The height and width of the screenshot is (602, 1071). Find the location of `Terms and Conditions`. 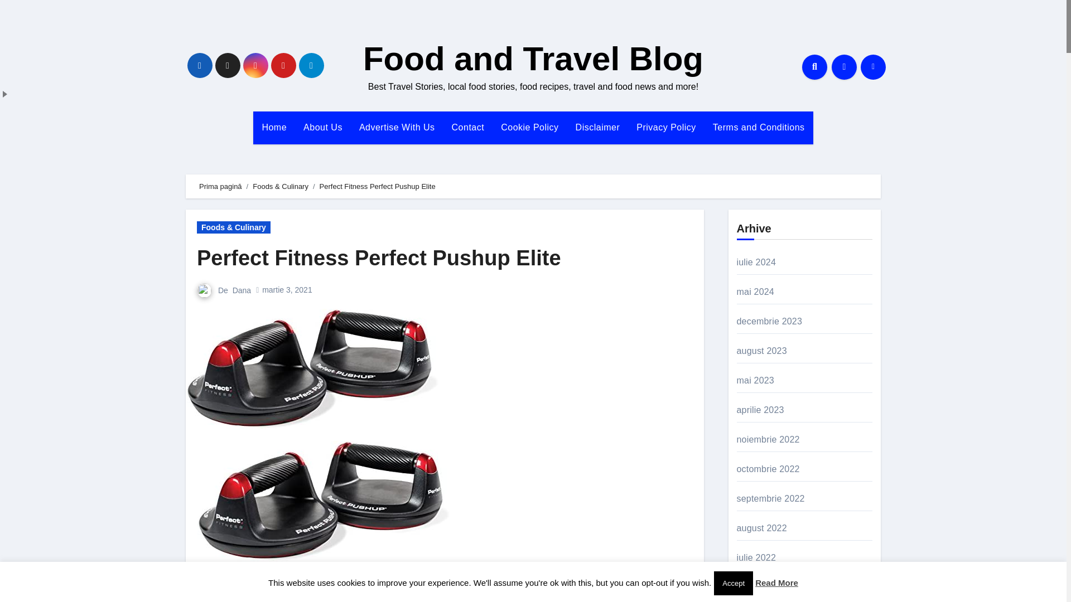

Terms and Conditions is located at coordinates (759, 127).